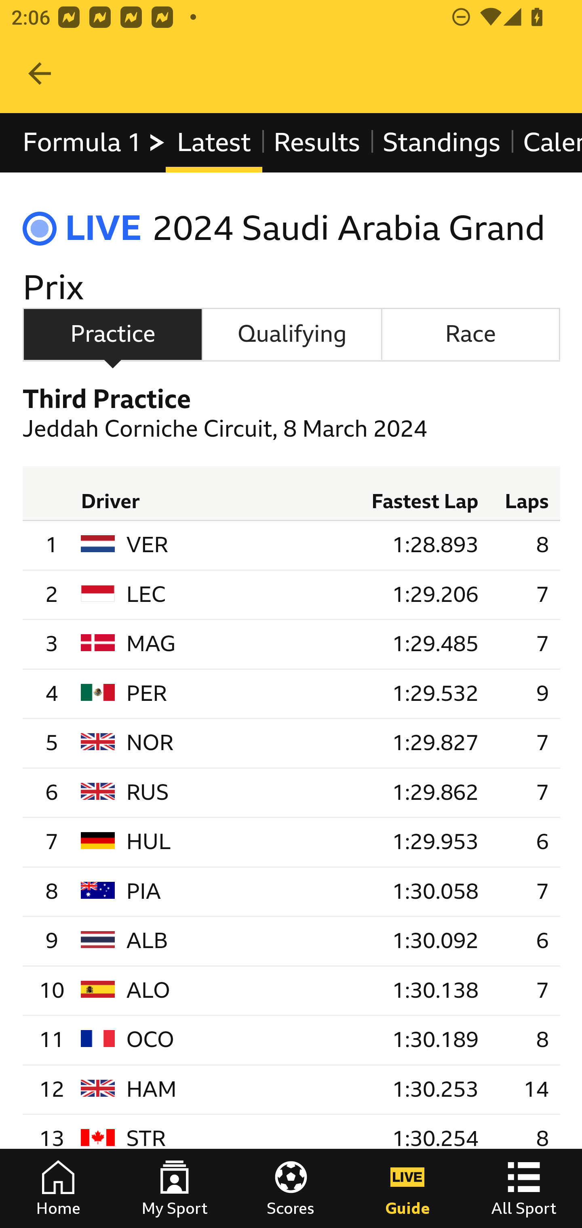  Describe the element at coordinates (175, 1188) in the screenshot. I see `My Sport` at that location.